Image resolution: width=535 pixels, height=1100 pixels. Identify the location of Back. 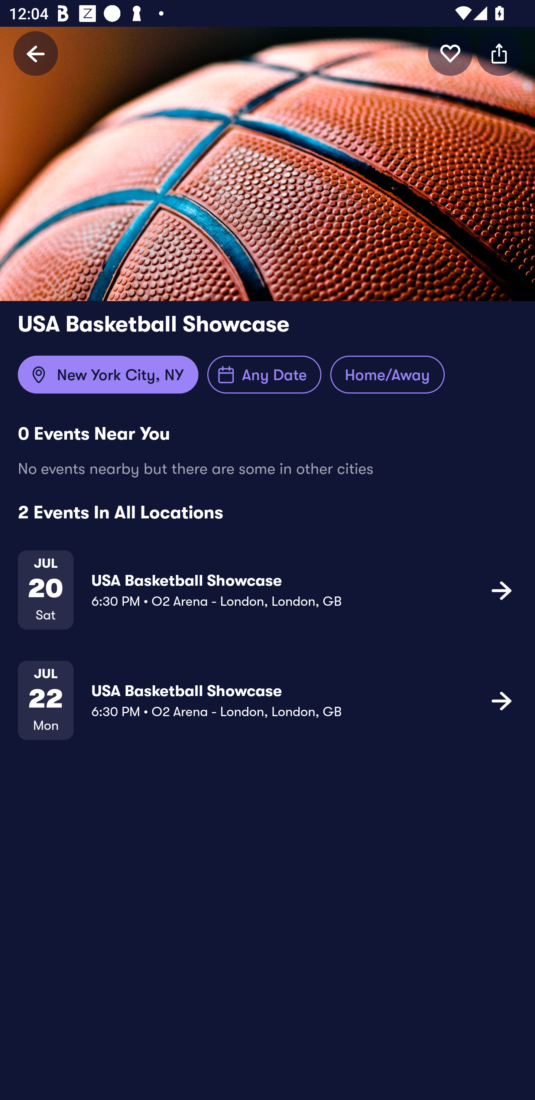
(36, 53).